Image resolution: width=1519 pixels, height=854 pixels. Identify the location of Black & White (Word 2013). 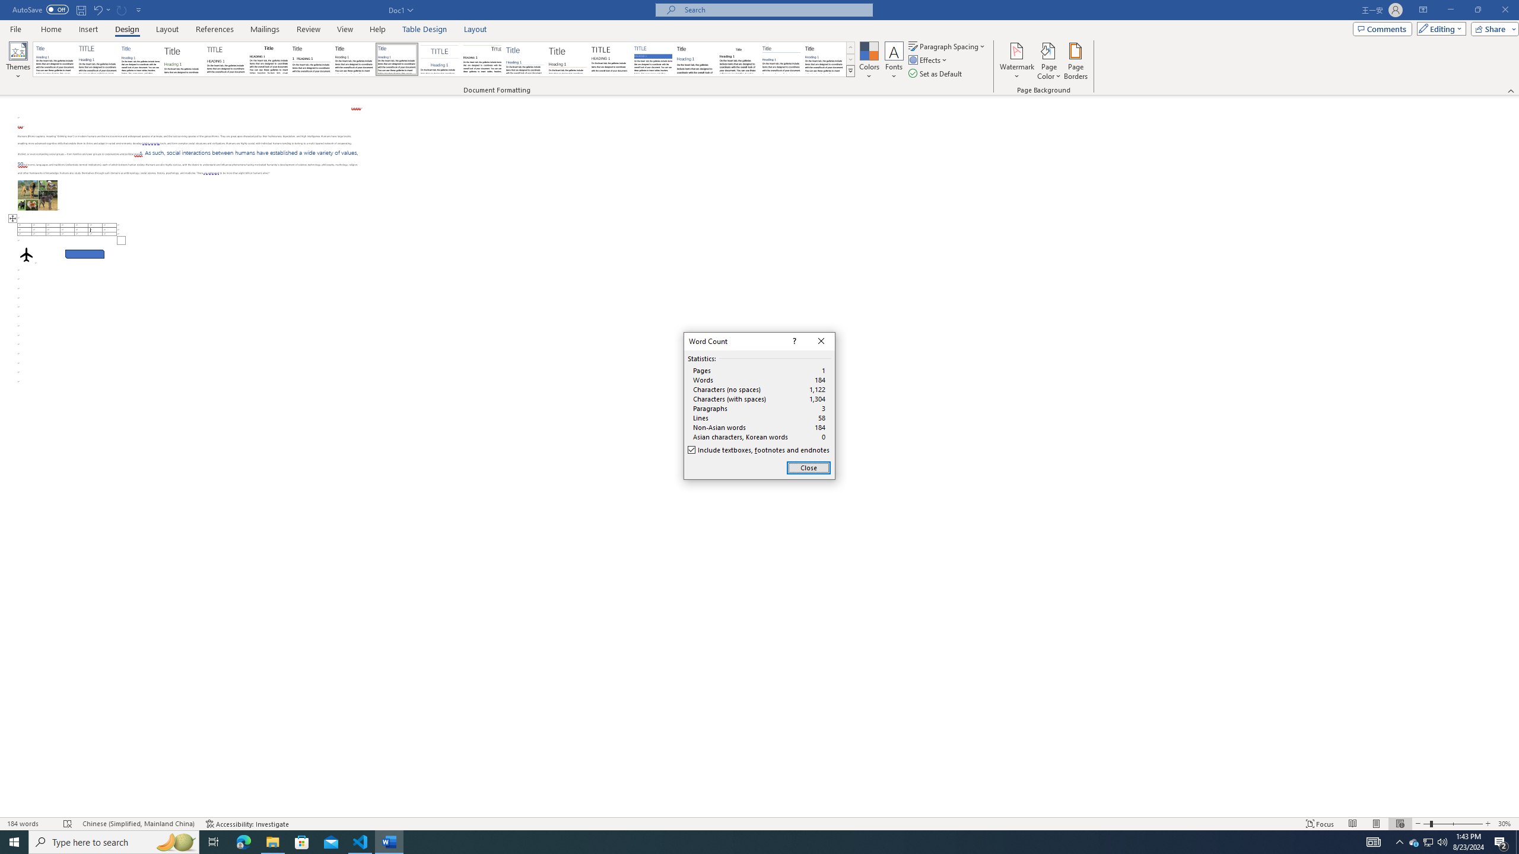
(354, 59).